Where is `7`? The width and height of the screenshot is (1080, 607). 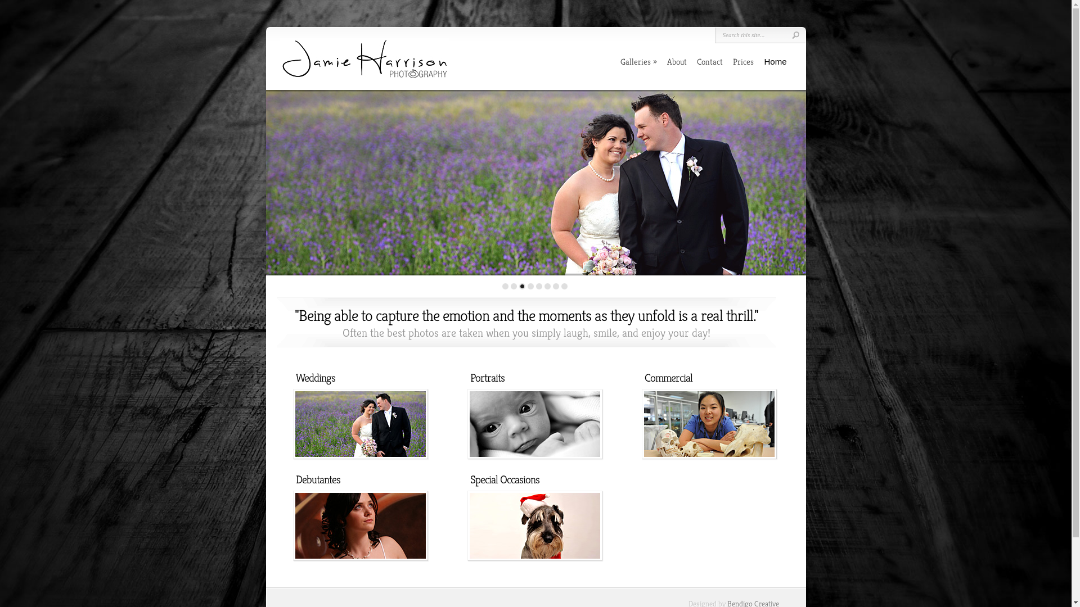
7 is located at coordinates (556, 287).